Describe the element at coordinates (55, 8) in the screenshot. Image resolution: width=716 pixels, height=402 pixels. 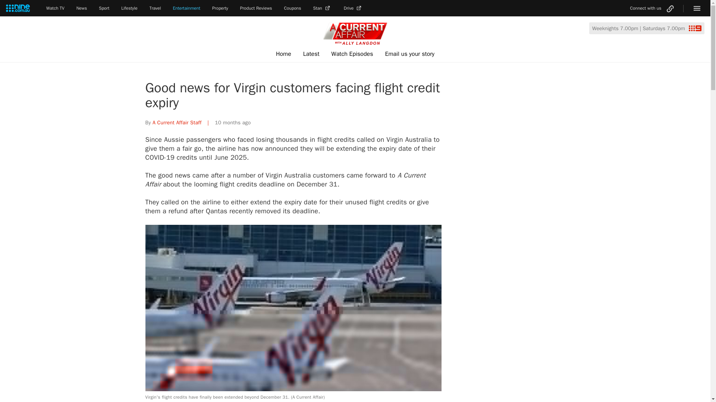
I see `Watch TV` at that location.